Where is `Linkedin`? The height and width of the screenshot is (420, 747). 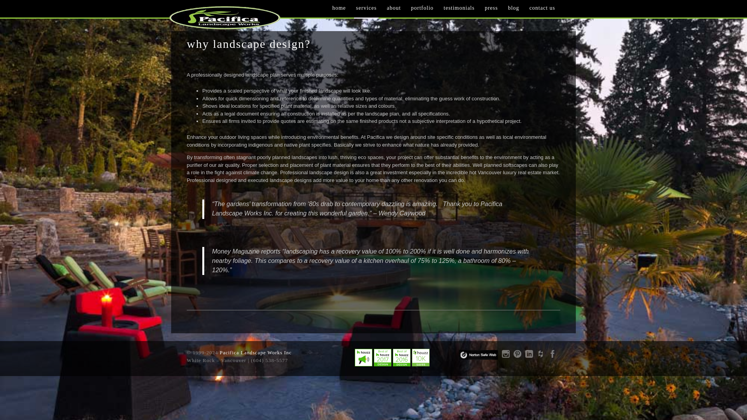 Linkedin is located at coordinates (529, 356).